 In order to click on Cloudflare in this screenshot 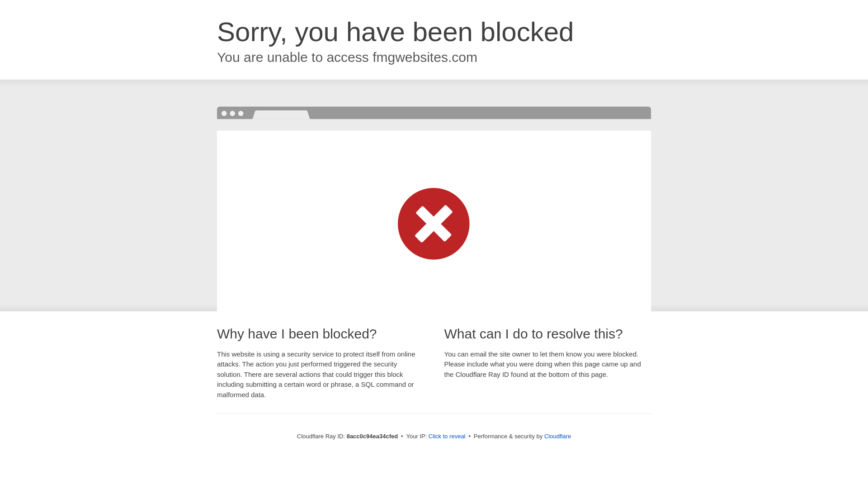, I will do `click(557, 436)`.